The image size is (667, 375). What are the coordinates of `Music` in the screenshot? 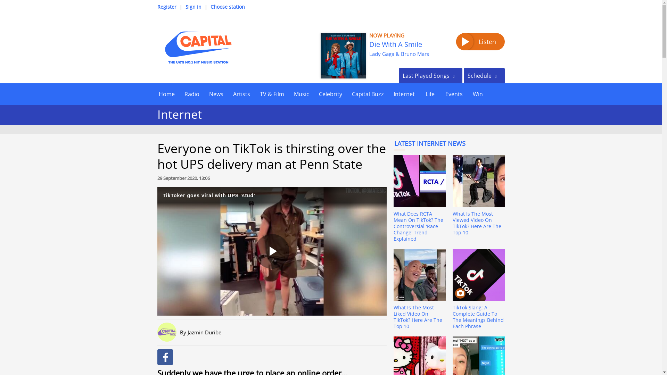 It's located at (302, 94).